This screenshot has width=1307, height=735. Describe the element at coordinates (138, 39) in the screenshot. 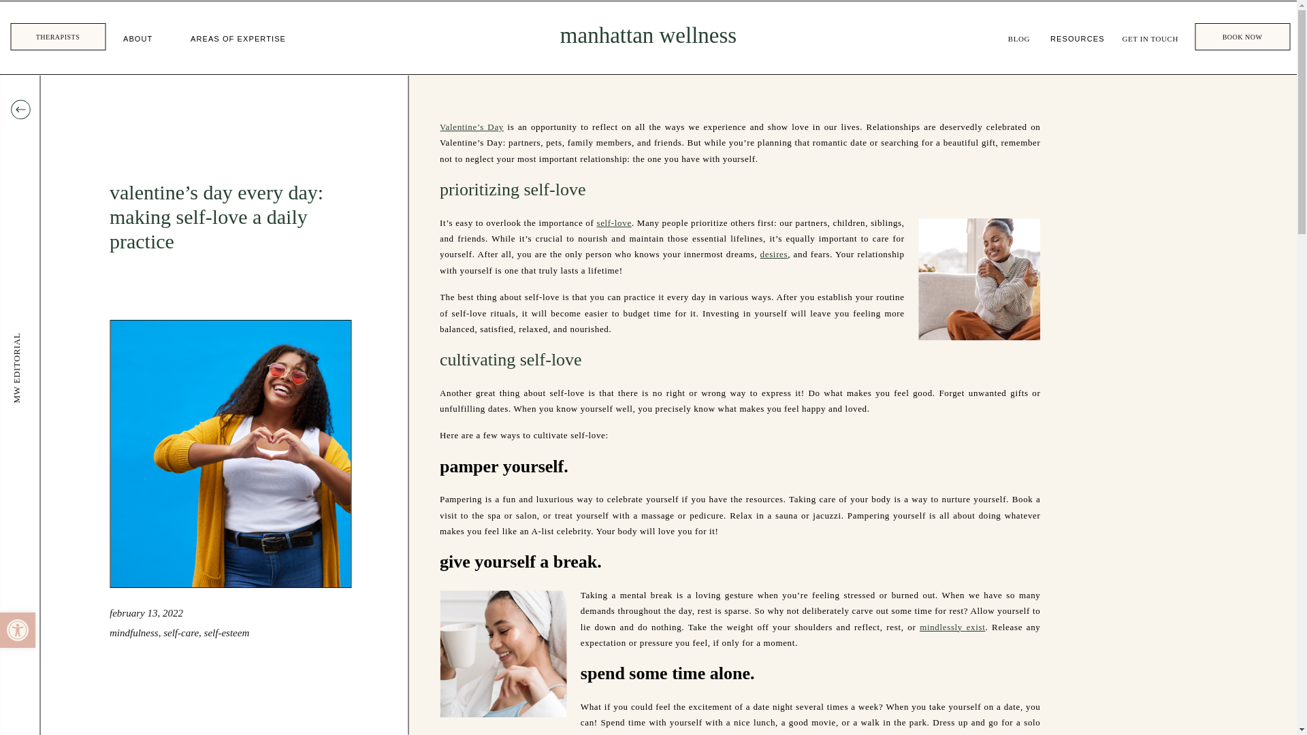

I see `Negative Contrast` at that location.